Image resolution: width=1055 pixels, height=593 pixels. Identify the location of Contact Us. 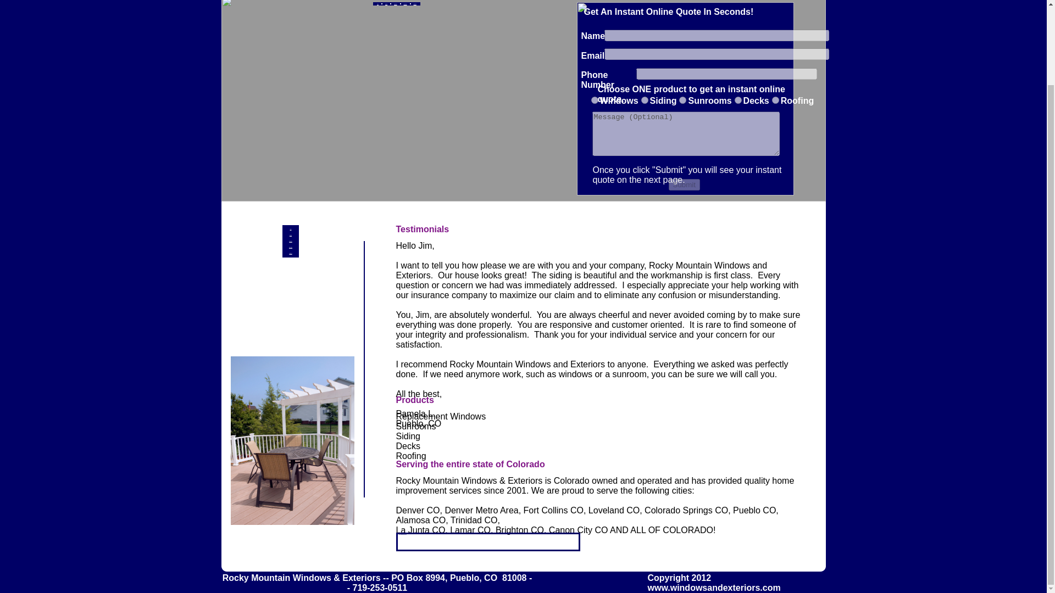
(290, 253).